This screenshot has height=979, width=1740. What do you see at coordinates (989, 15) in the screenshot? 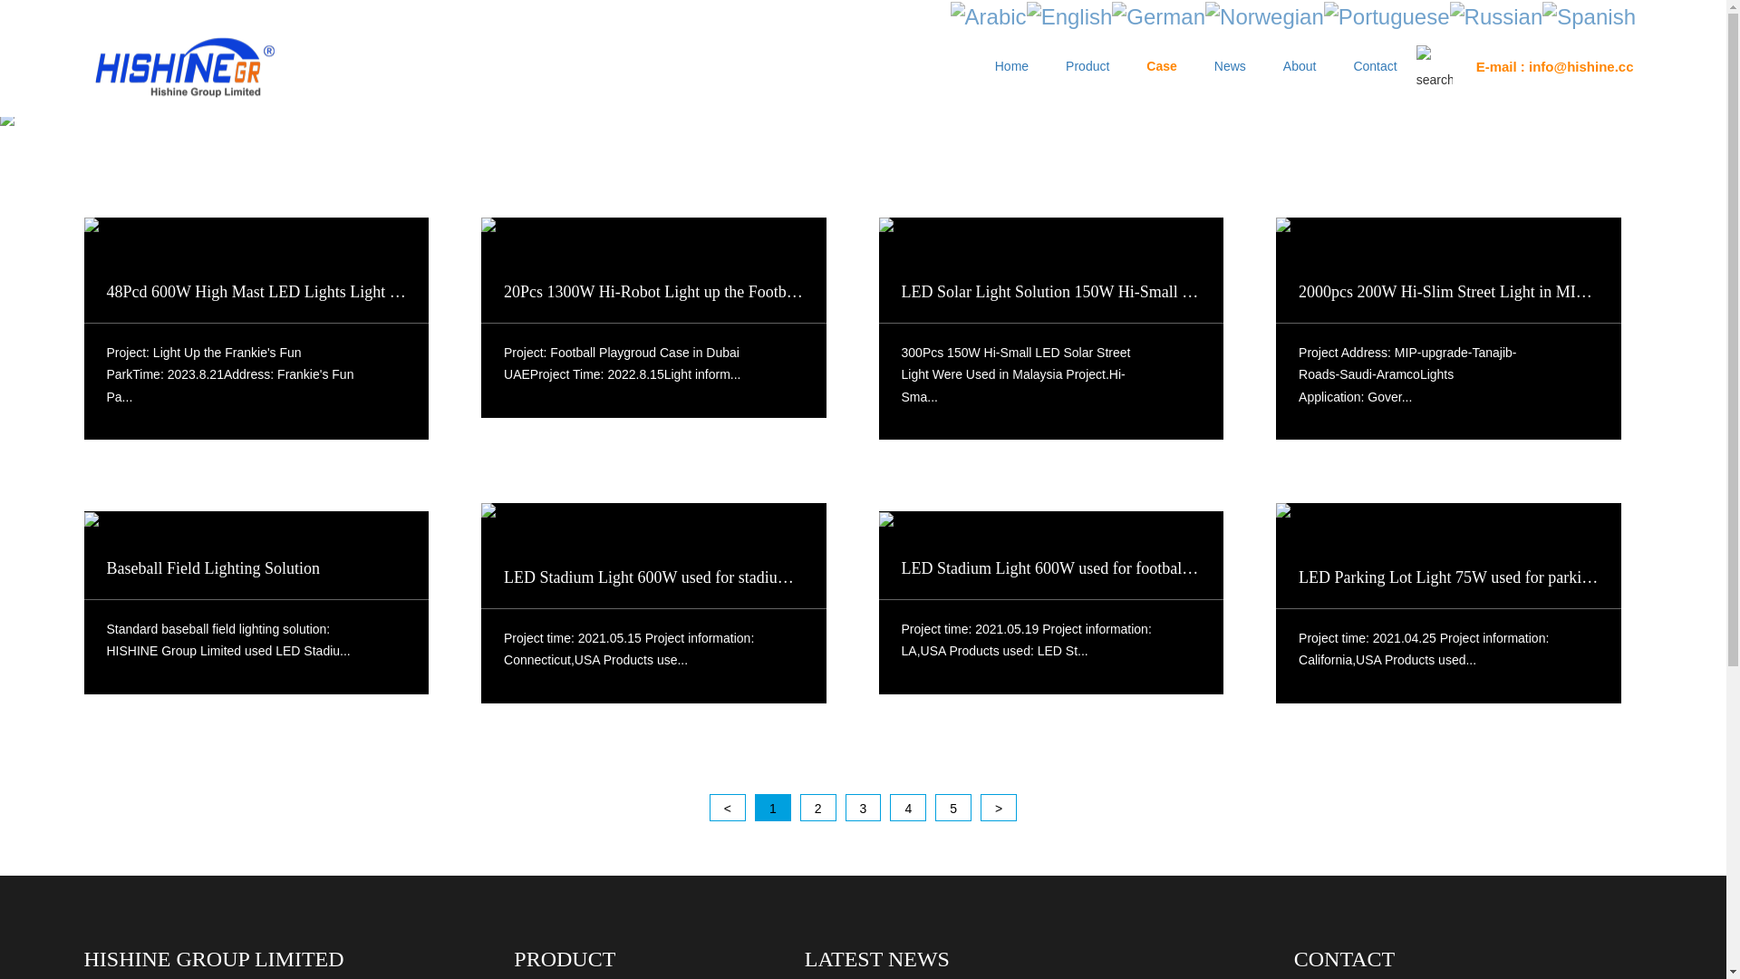
I see `Arabic` at bounding box center [989, 15].